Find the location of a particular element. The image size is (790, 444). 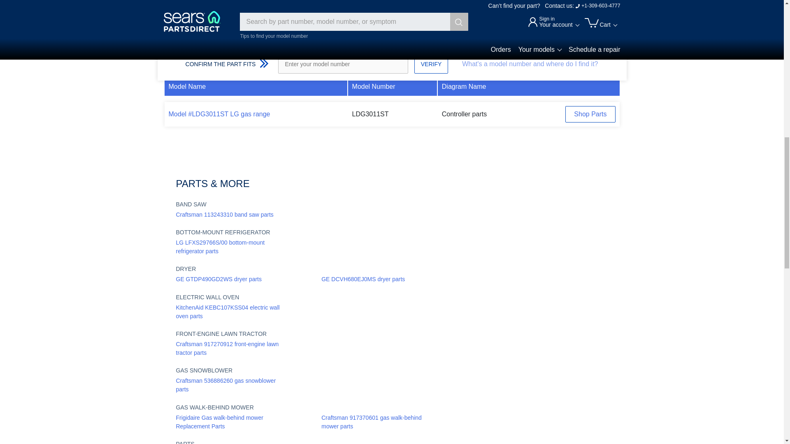

Craftsman 113243310 band saw parts is located at coordinates (225, 215).